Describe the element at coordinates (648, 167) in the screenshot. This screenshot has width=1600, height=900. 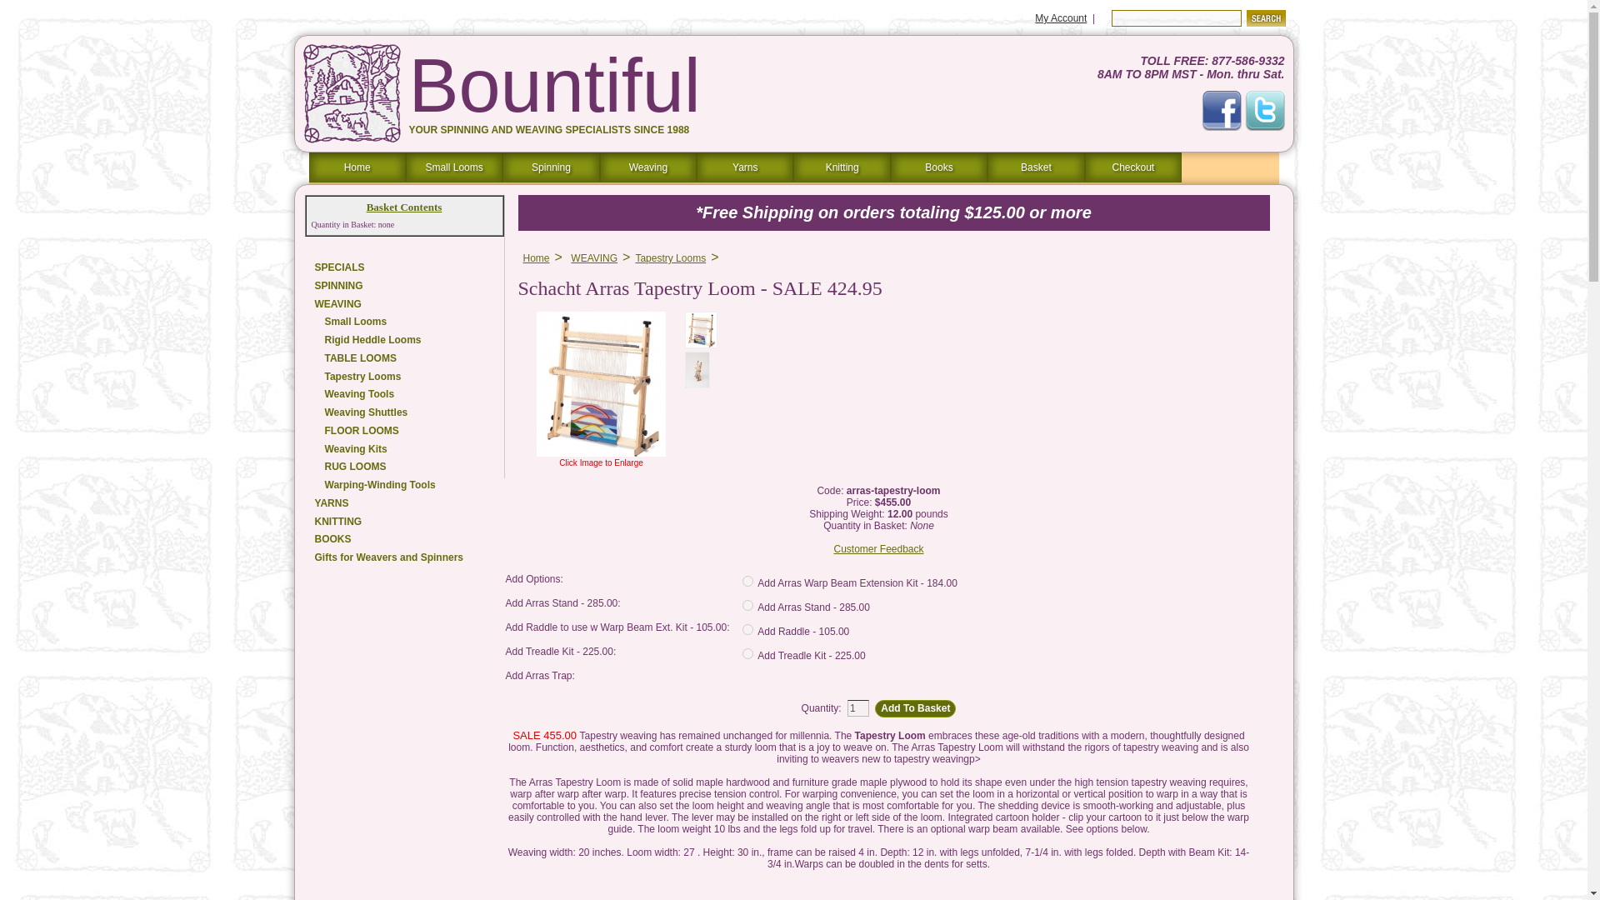
I see `Weaving` at that location.